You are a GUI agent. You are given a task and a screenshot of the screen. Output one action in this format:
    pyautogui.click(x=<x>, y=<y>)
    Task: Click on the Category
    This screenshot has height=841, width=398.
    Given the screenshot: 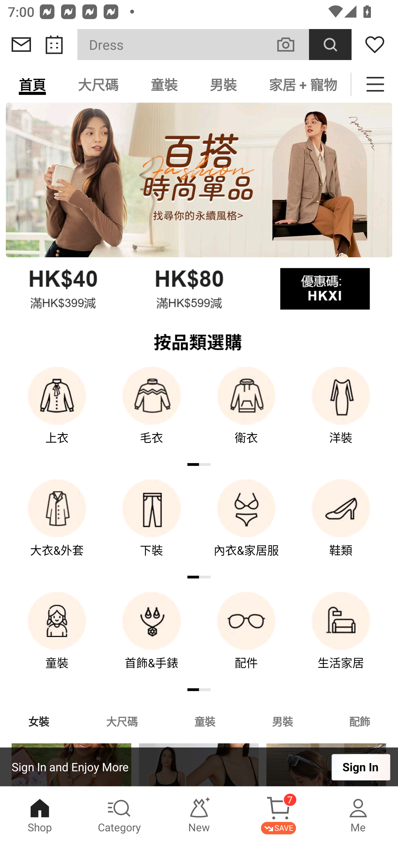 What is the action you would take?
    pyautogui.click(x=119, y=814)
    